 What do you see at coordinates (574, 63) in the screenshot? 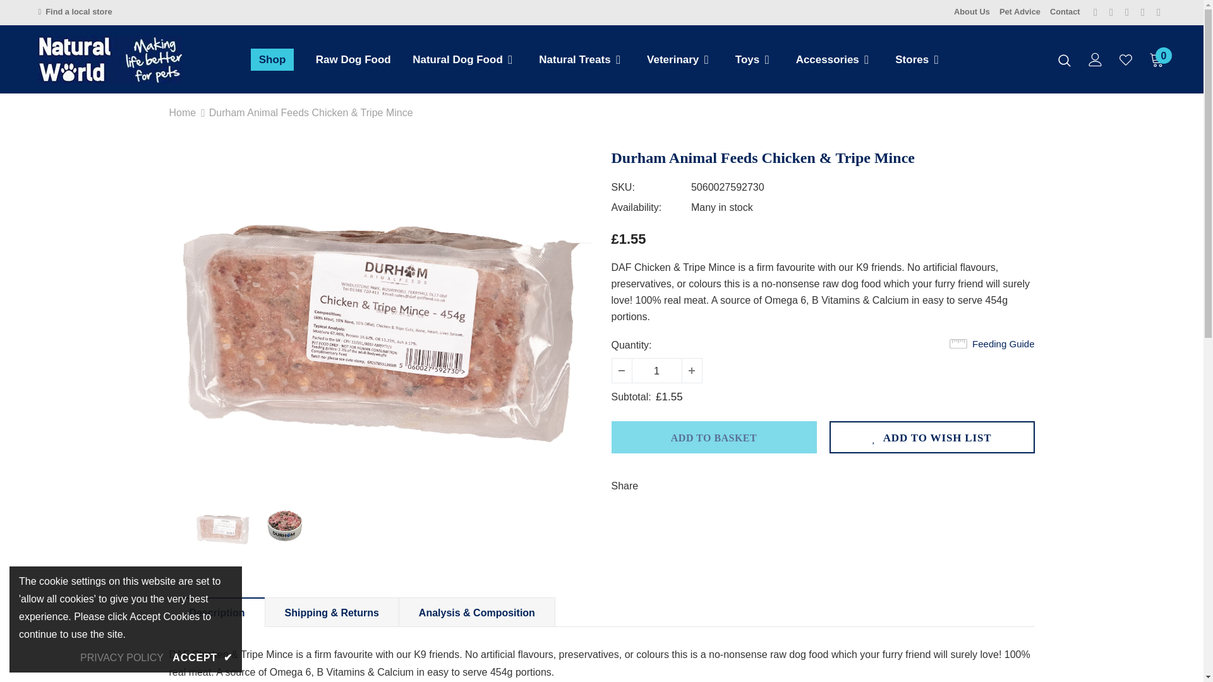
I see `Natural Treats` at bounding box center [574, 63].